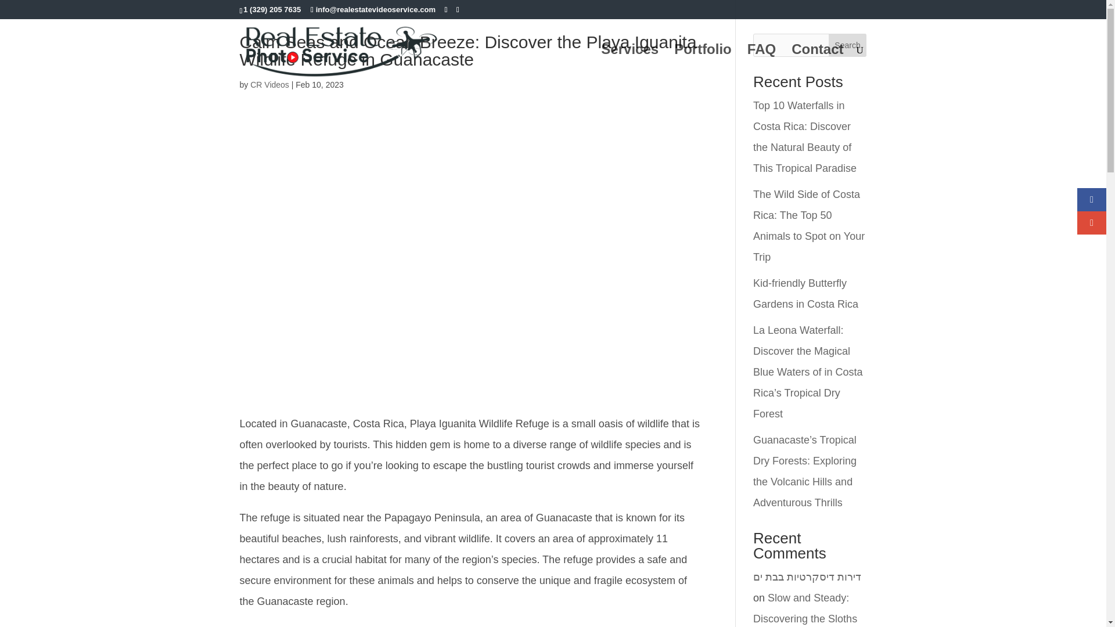 The image size is (1115, 627). Describe the element at coordinates (817, 63) in the screenshot. I see `Contact` at that location.